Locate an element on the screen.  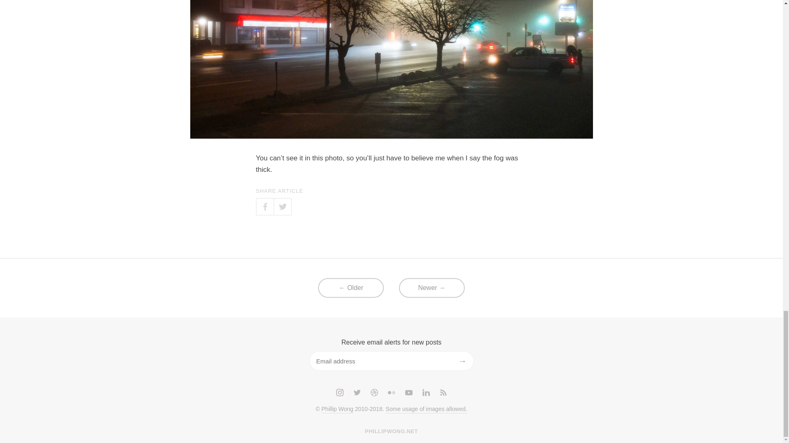
PHILLIPWONG.NET is located at coordinates (391, 432).